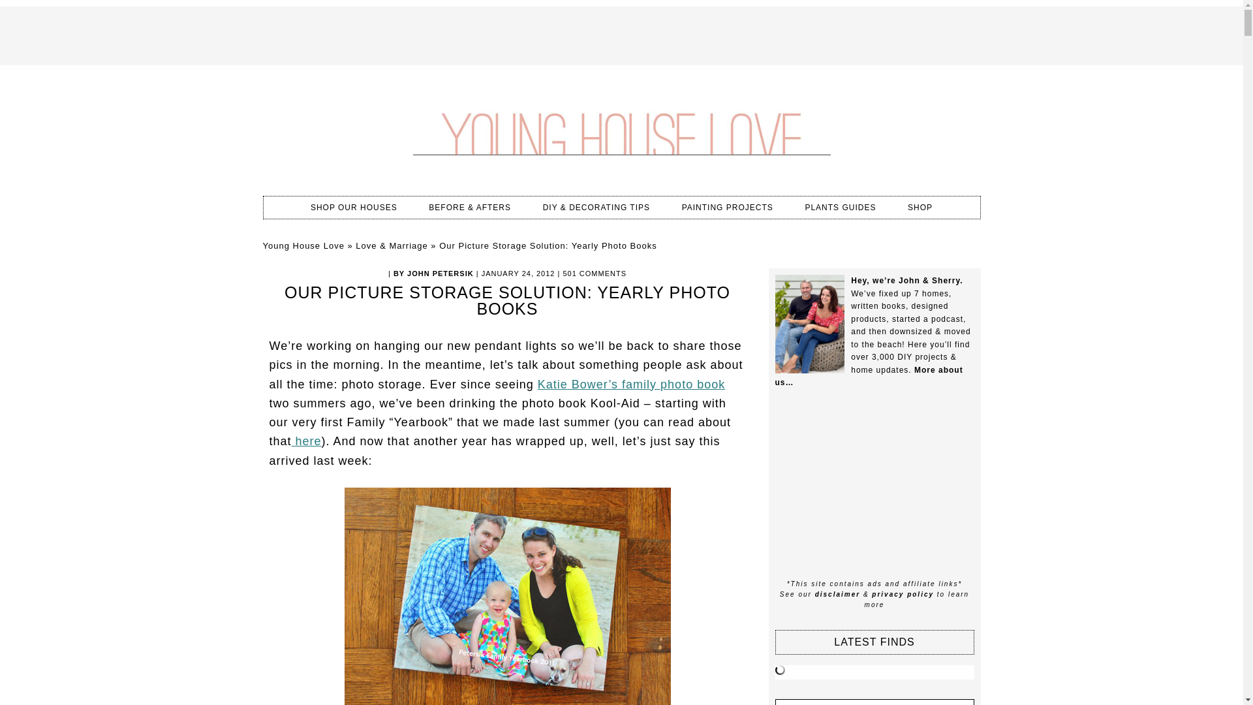  Describe the element at coordinates (621, 131) in the screenshot. I see `YOUNG HOUSE LOVE` at that location.